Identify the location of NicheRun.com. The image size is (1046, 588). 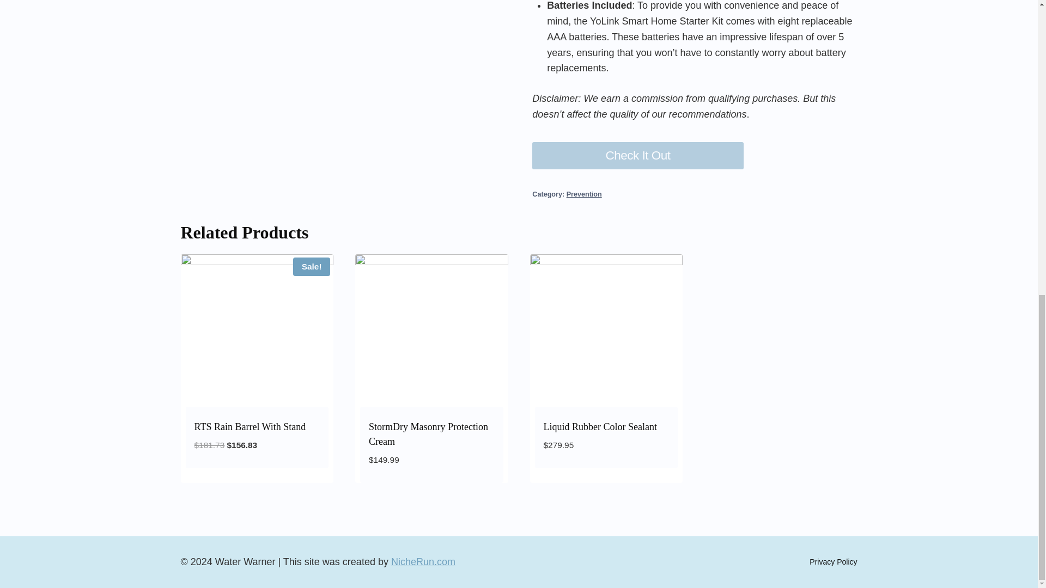
(423, 562).